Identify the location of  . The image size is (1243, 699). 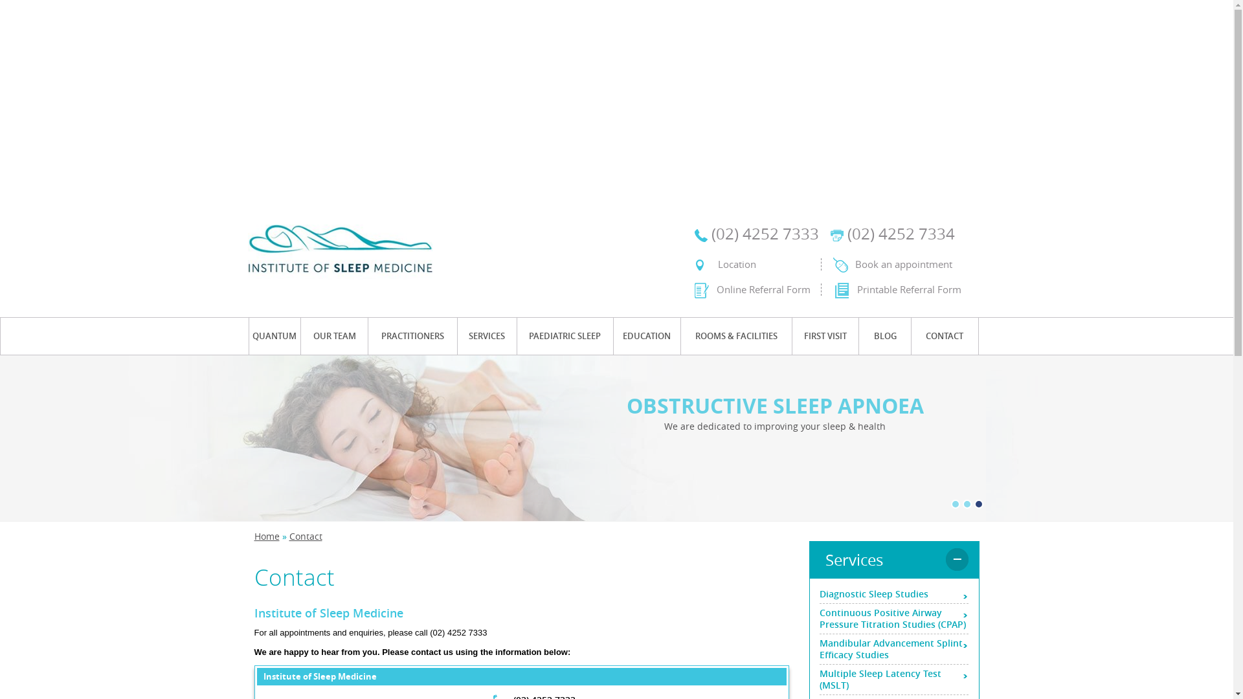
(967, 504).